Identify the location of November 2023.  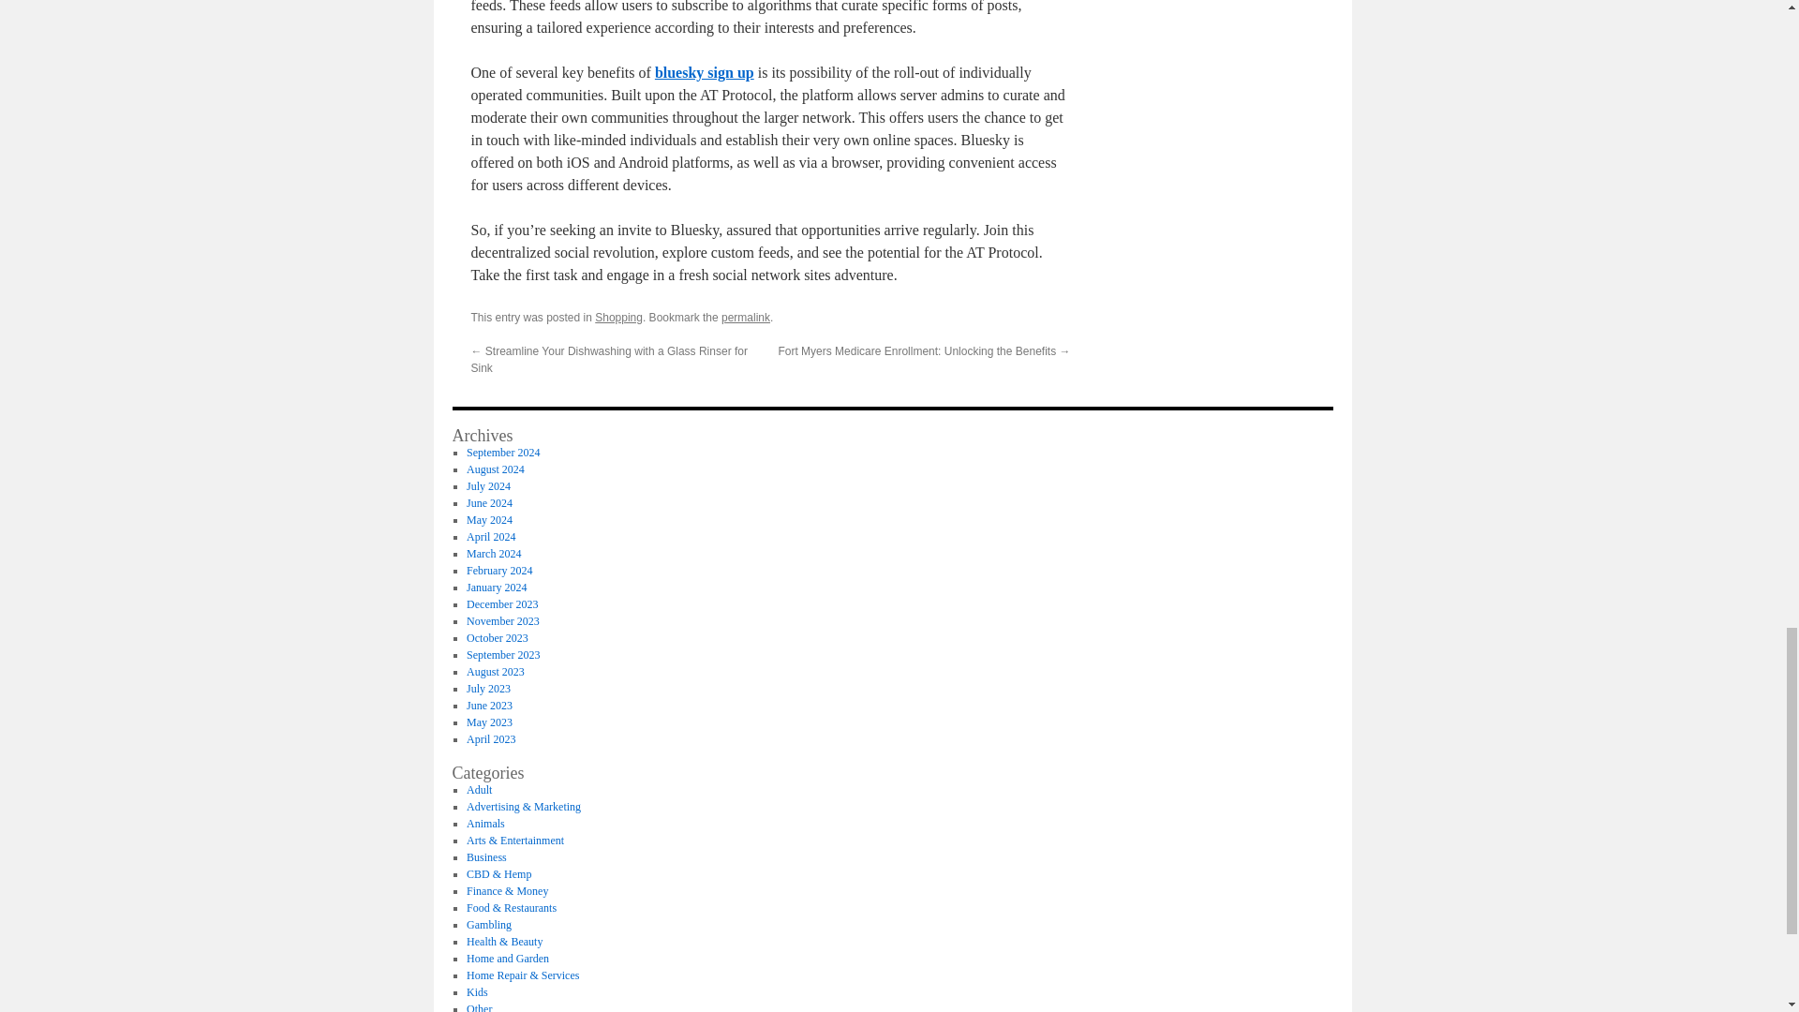
(502, 620).